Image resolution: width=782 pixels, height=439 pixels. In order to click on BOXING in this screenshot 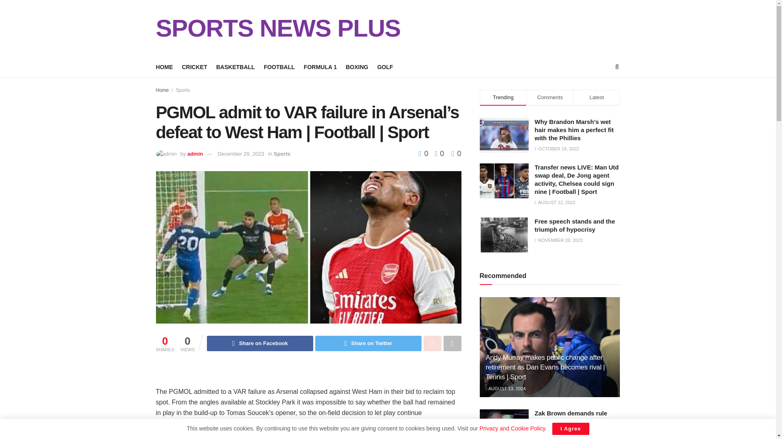, I will do `click(357, 67)`.